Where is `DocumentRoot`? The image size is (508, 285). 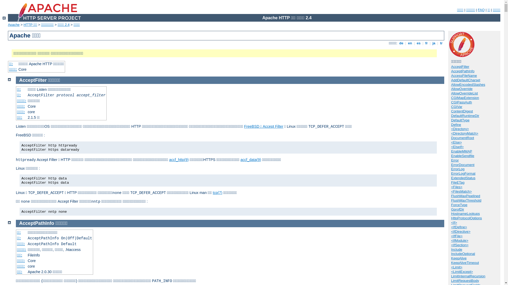
DocumentRoot is located at coordinates (462, 138).